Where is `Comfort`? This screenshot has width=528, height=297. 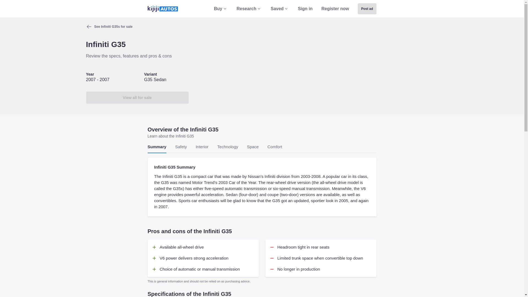
Comfort is located at coordinates (275, 147).